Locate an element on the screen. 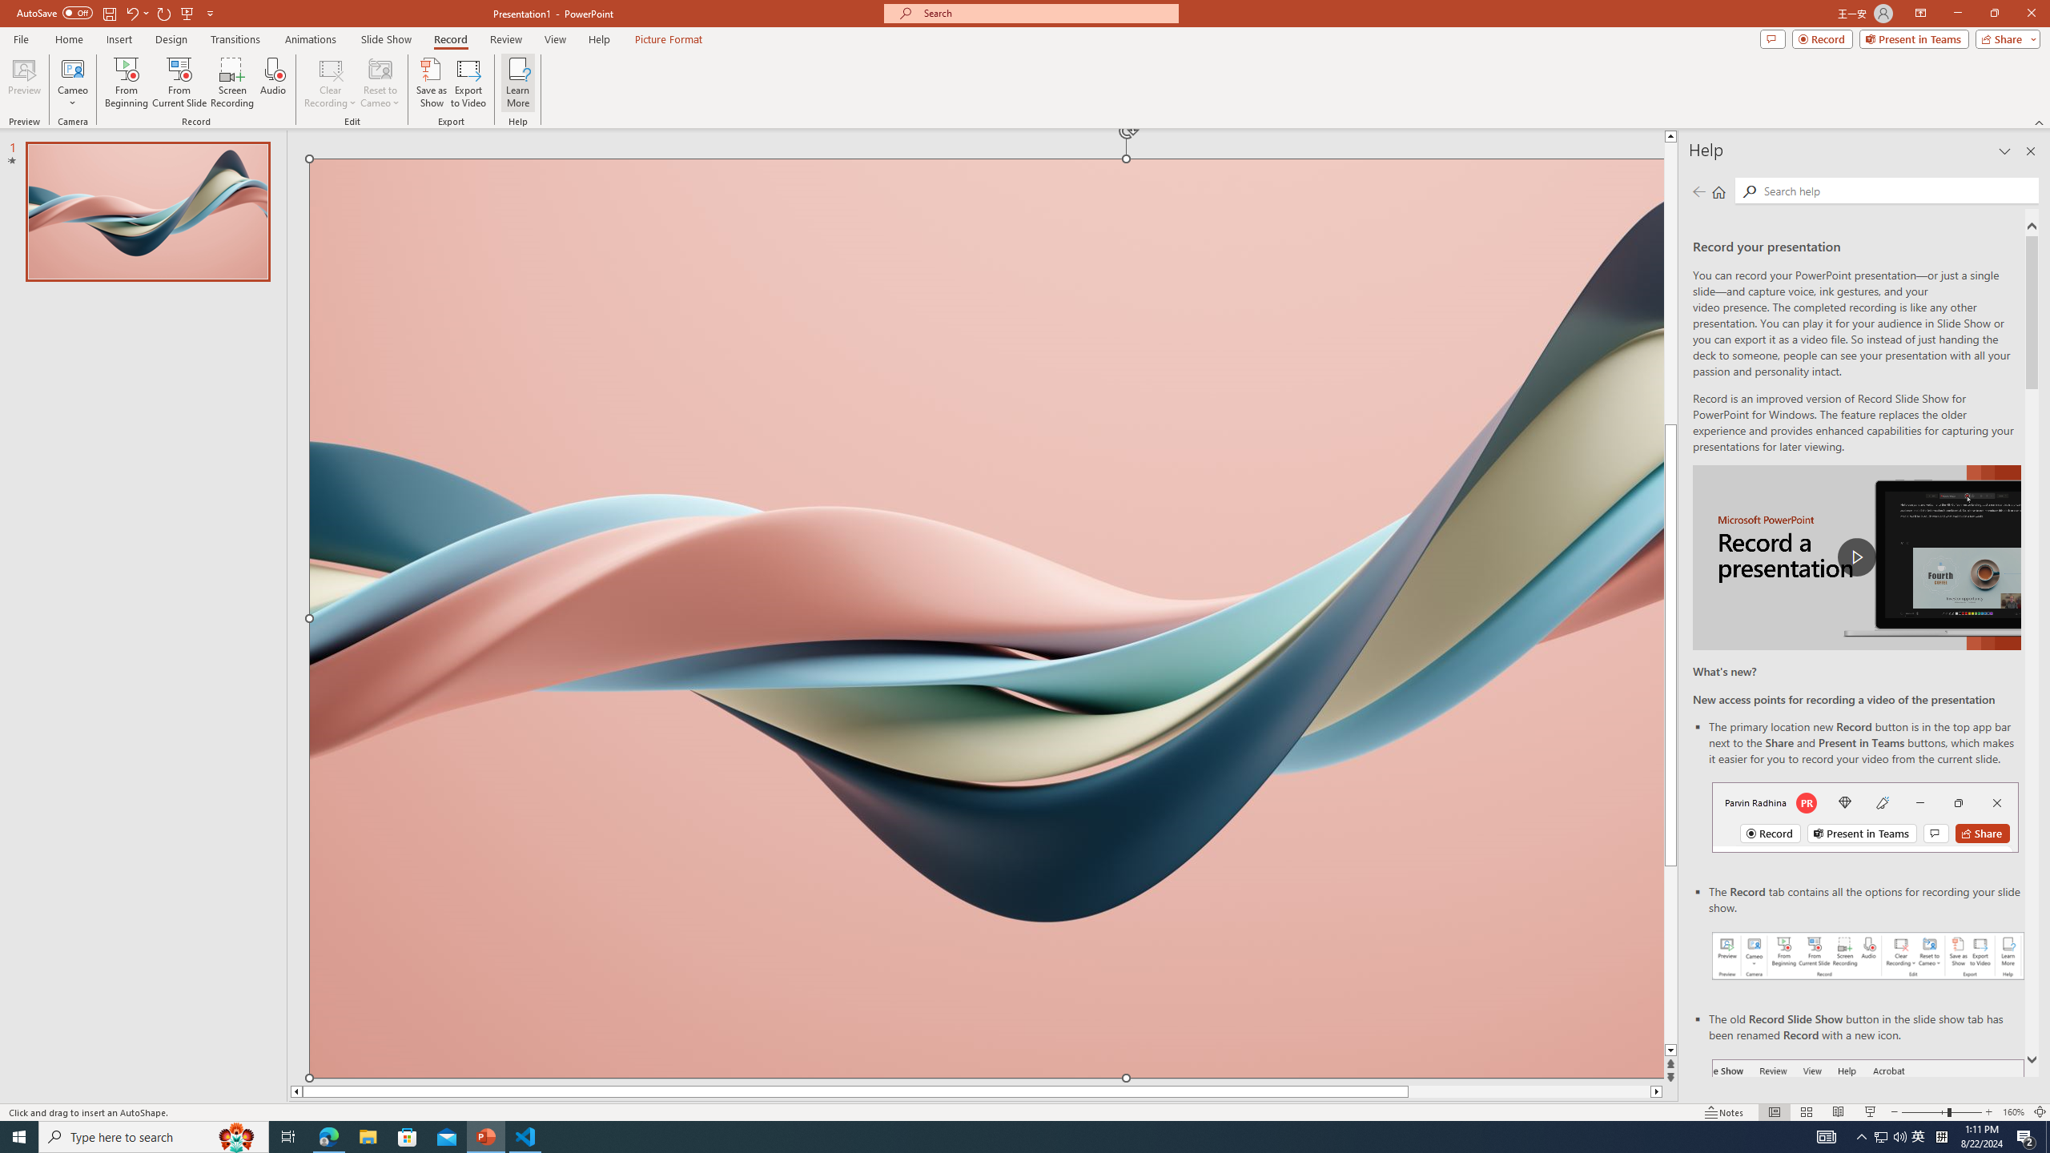 The width and height of the screenshot is (2050, 1153). Review is located at coordinates (506, 39).